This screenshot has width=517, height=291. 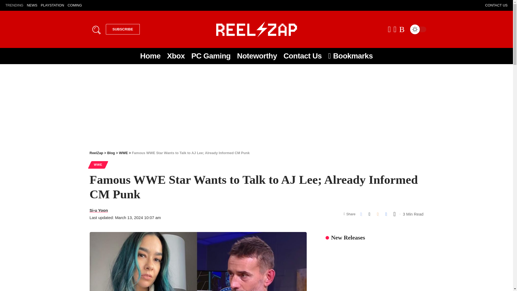 I want to click on Bookmarks, so click(x=351, y=56).